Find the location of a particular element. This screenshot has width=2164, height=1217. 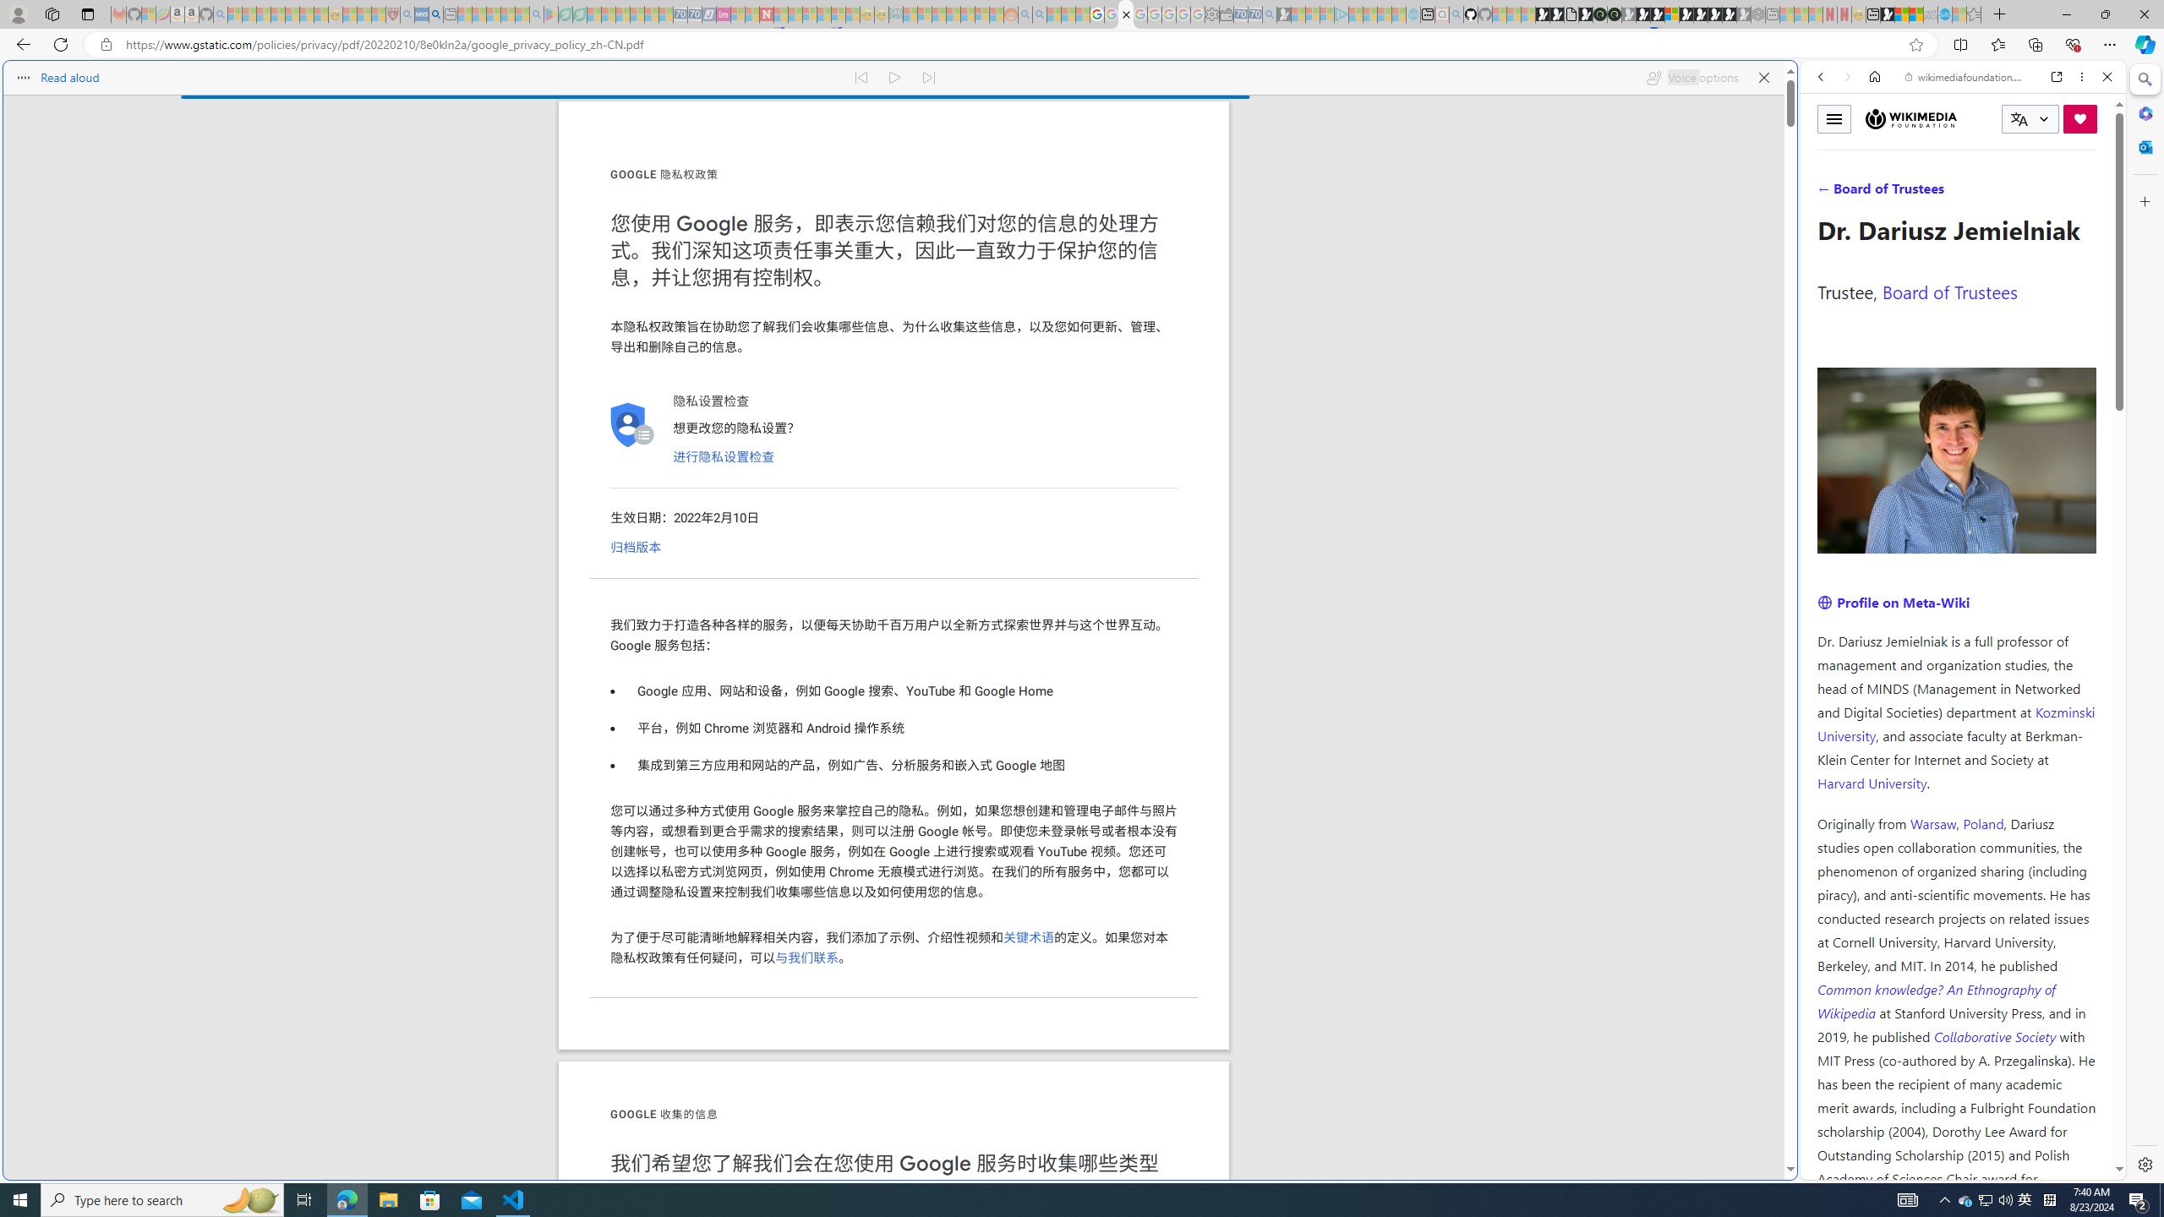

Services - Maintenance | Sky Blue Bikes - Sky Blue Bikes is located at coordinates (1944, 14).